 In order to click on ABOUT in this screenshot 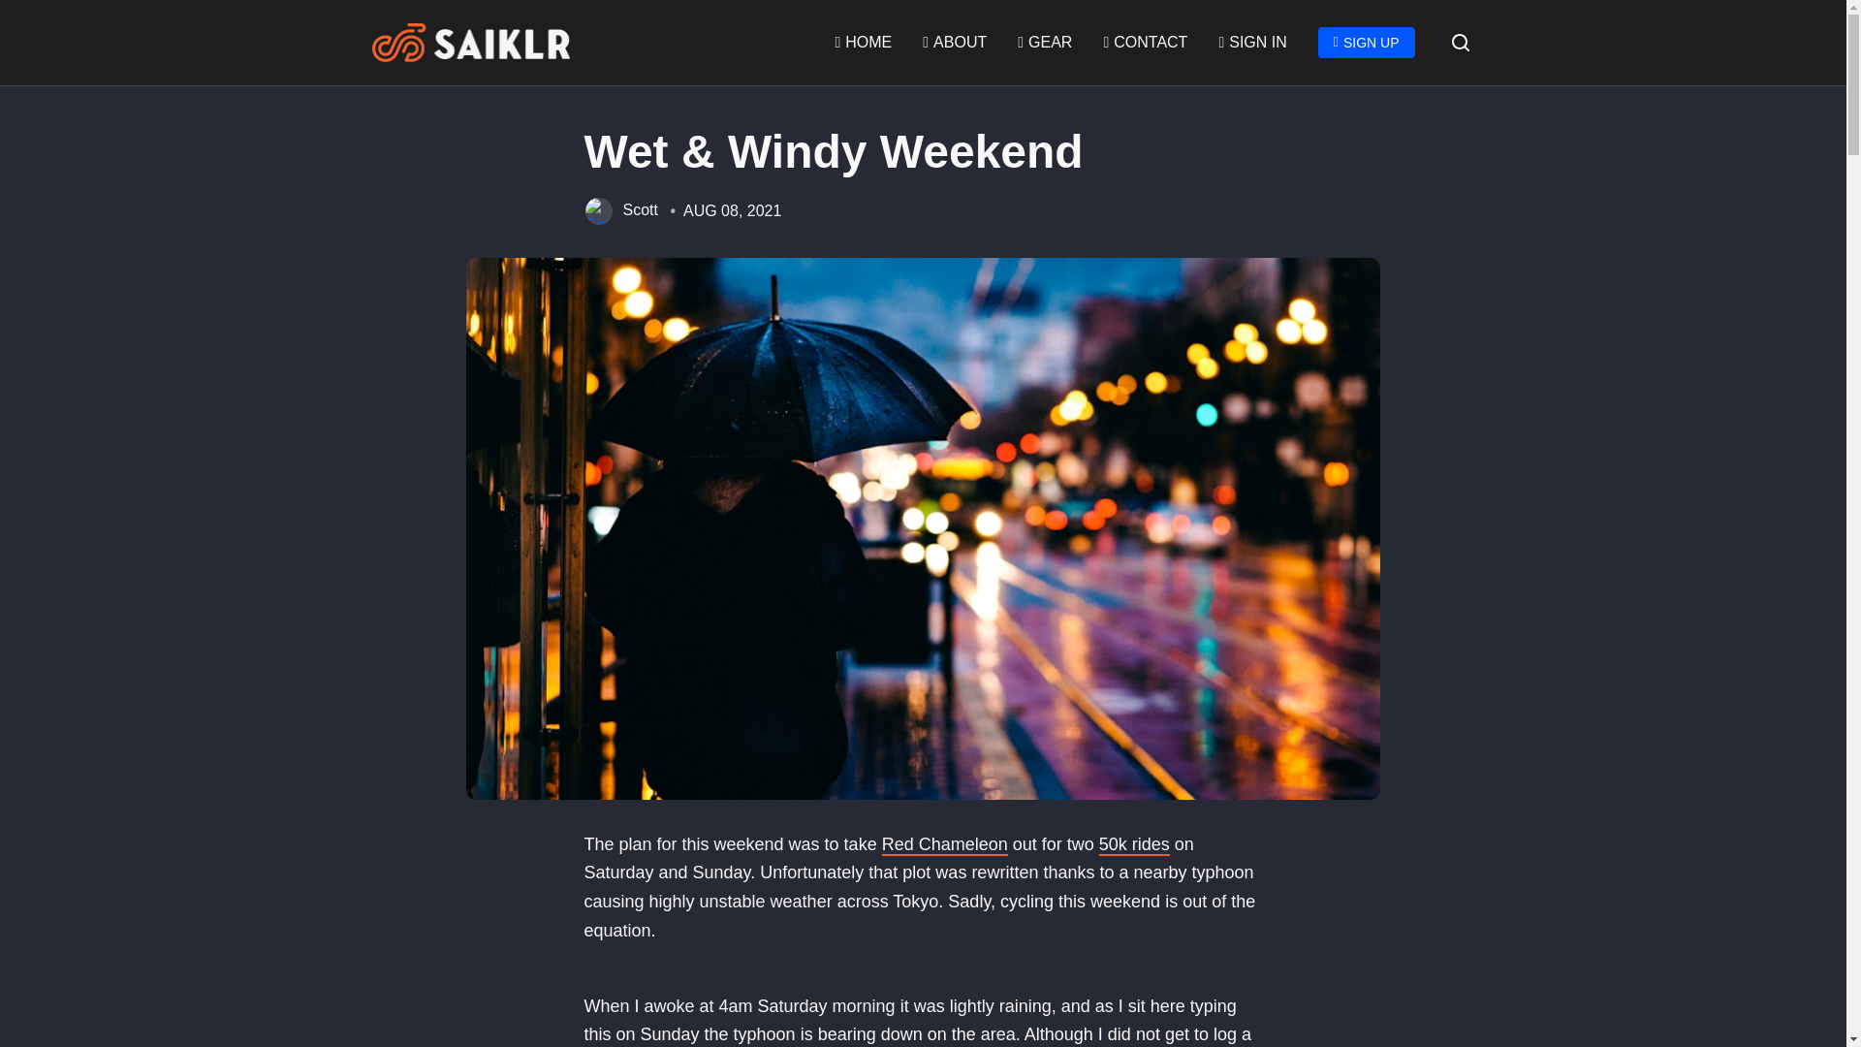, I will do `click(954, 43)`.